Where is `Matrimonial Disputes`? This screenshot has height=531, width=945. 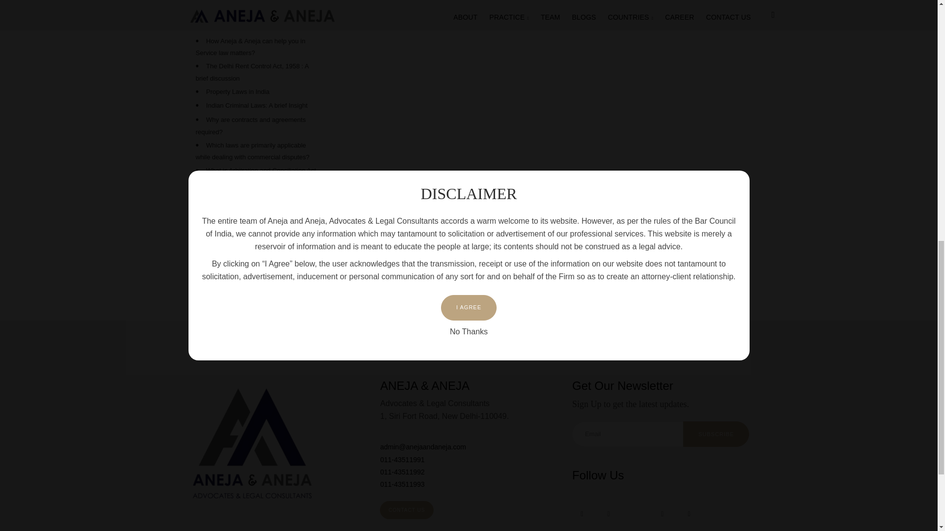
Matrimonial Disputes is located at coordinates (235, 1).